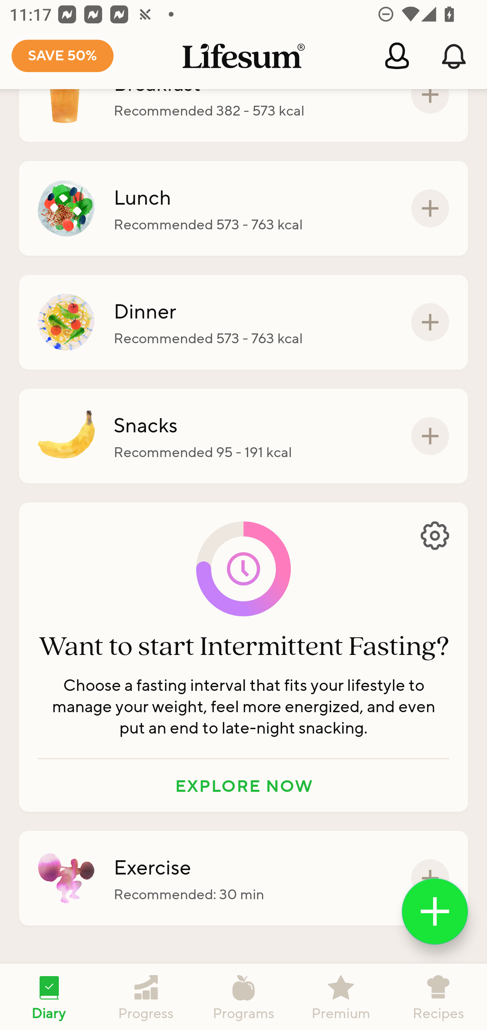 This screenshot has width=487, height=1030. I want to click on Dinner Recommended 573 - 763 kcal, so click(243, 322).